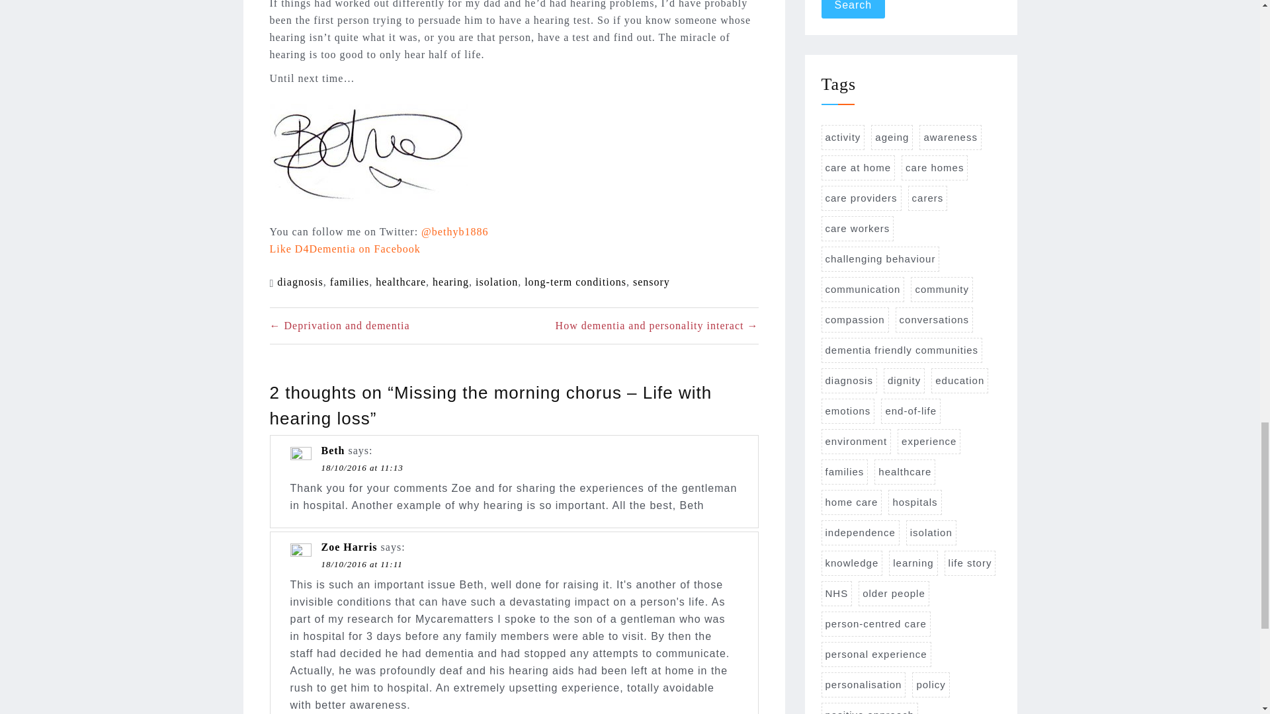  Describe the element at coordinates (333, 450) in the screenshot. I see `Beth` at that location.